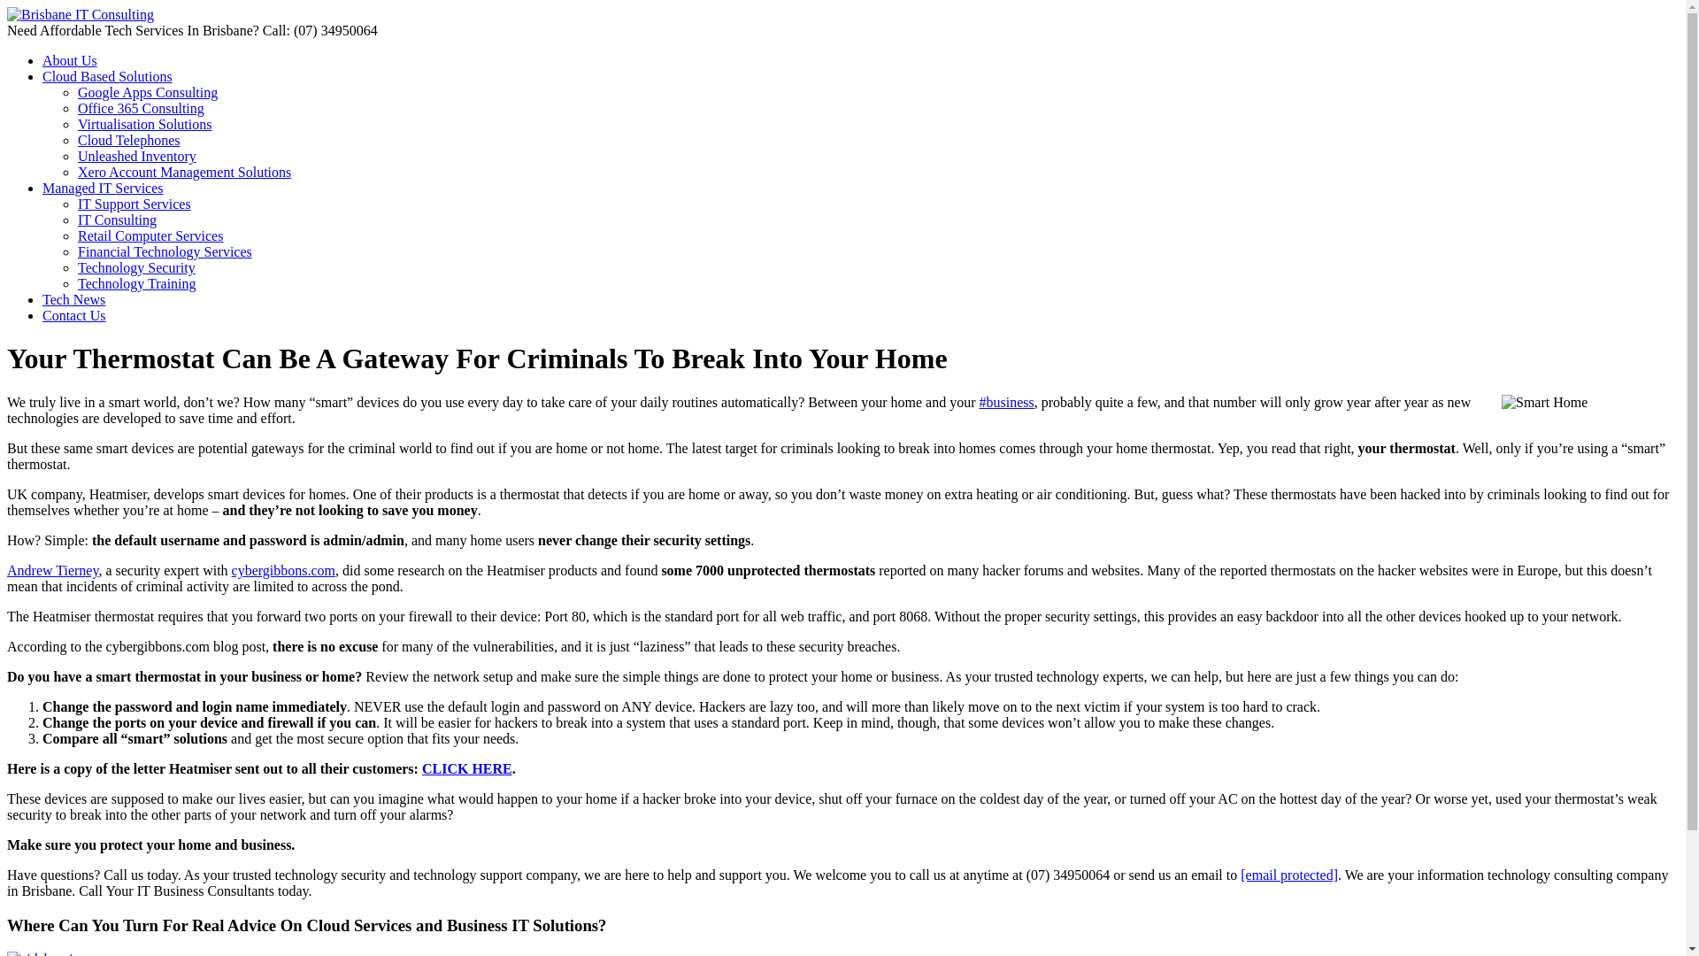  Describe the element at coordinates (108, 76) in the screenshot. I see `Cloud Based Solutions` at that location.